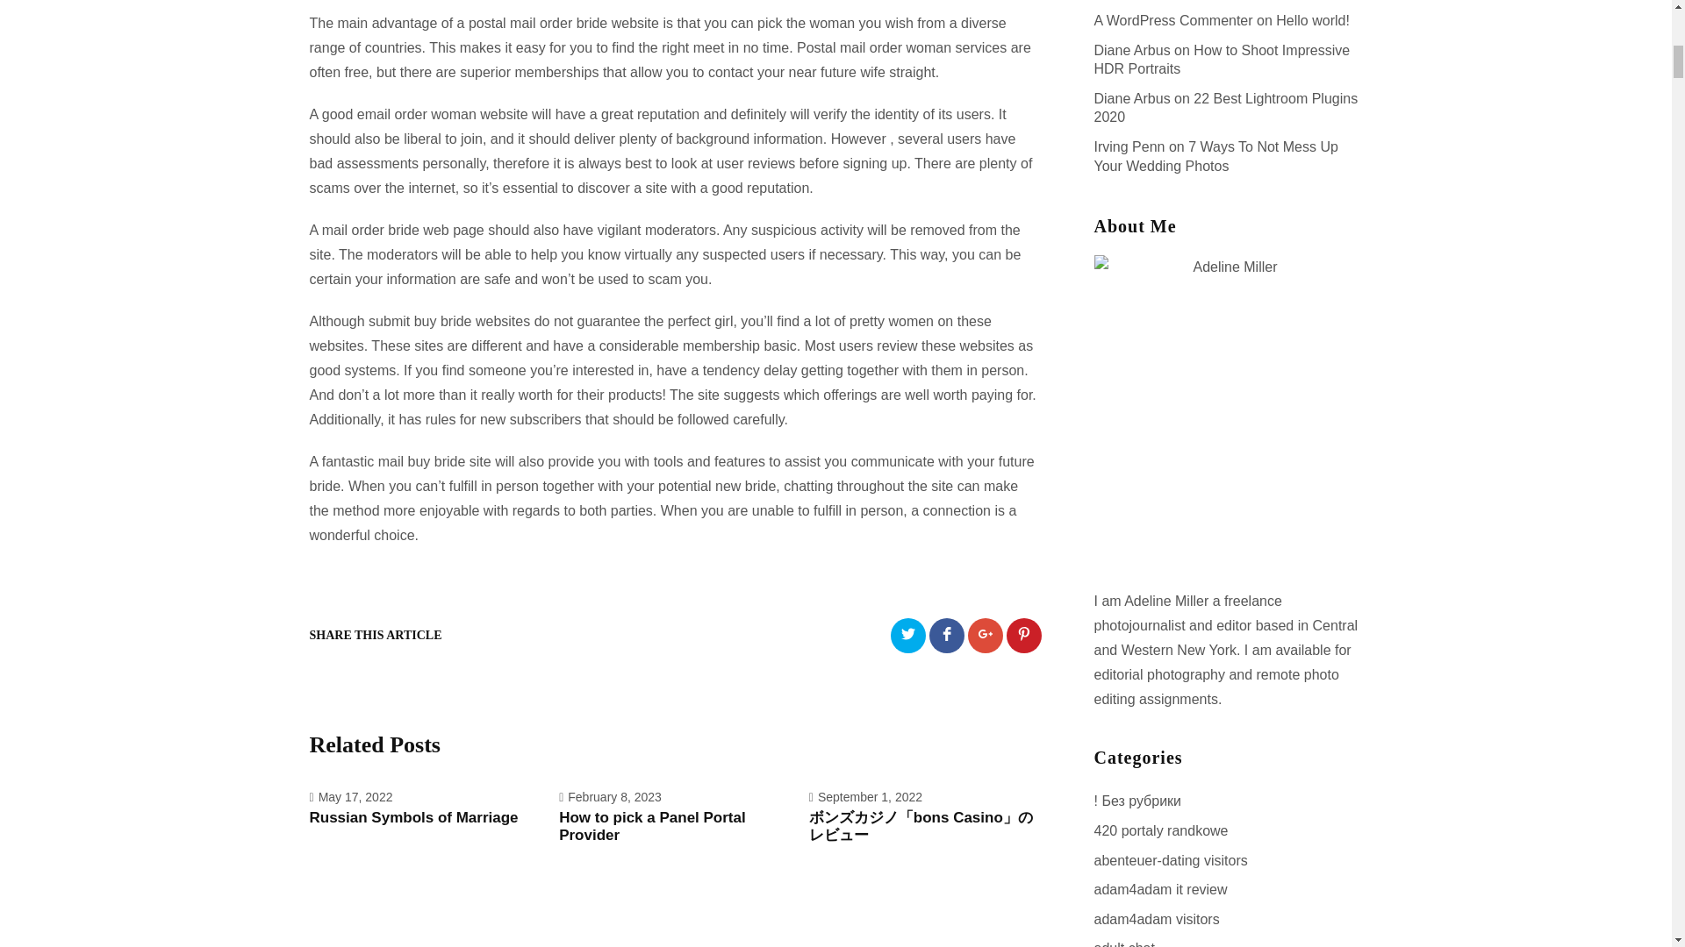  I want to click on Russian Symbols of Marriage, so click(425, 817).